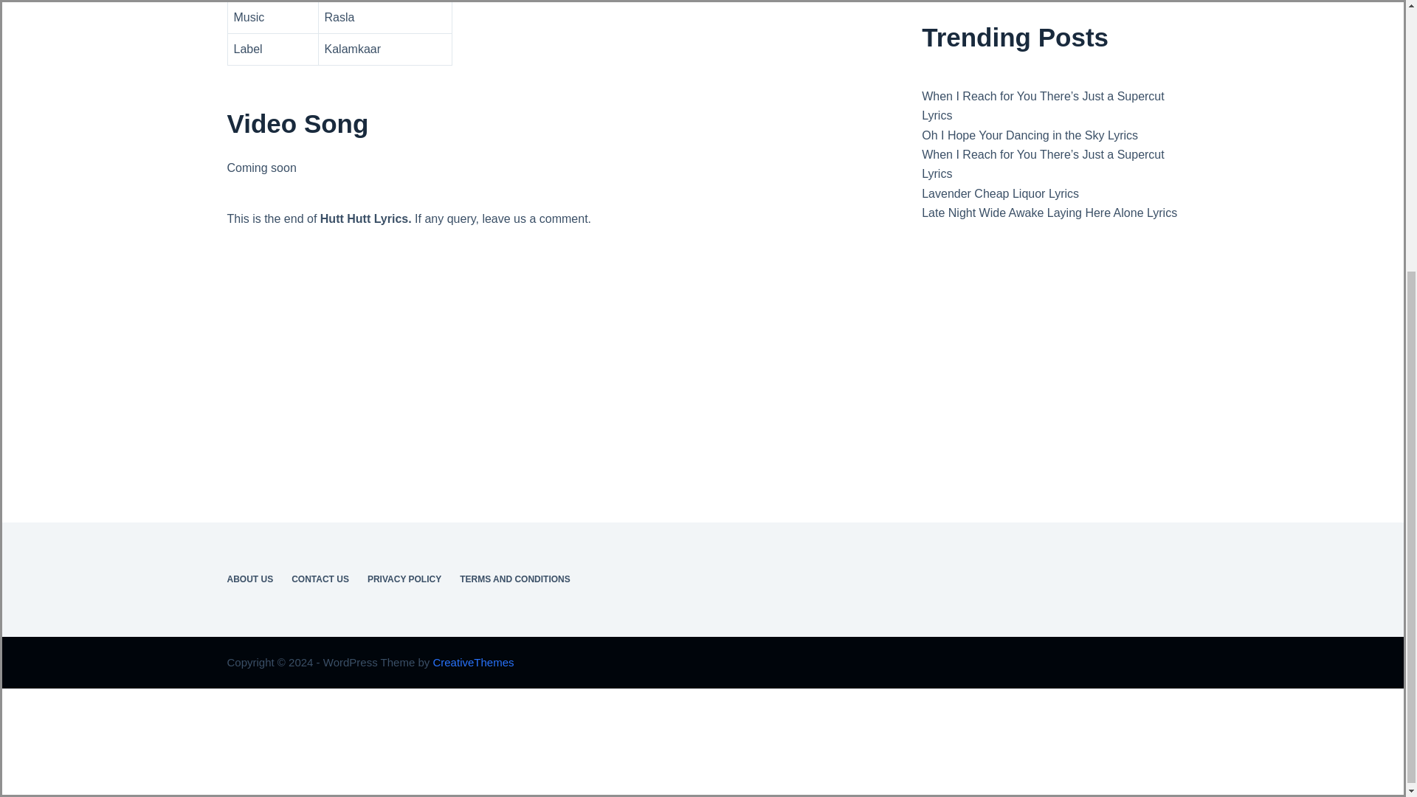  I want to click on Advertisement, so click(683, 93).